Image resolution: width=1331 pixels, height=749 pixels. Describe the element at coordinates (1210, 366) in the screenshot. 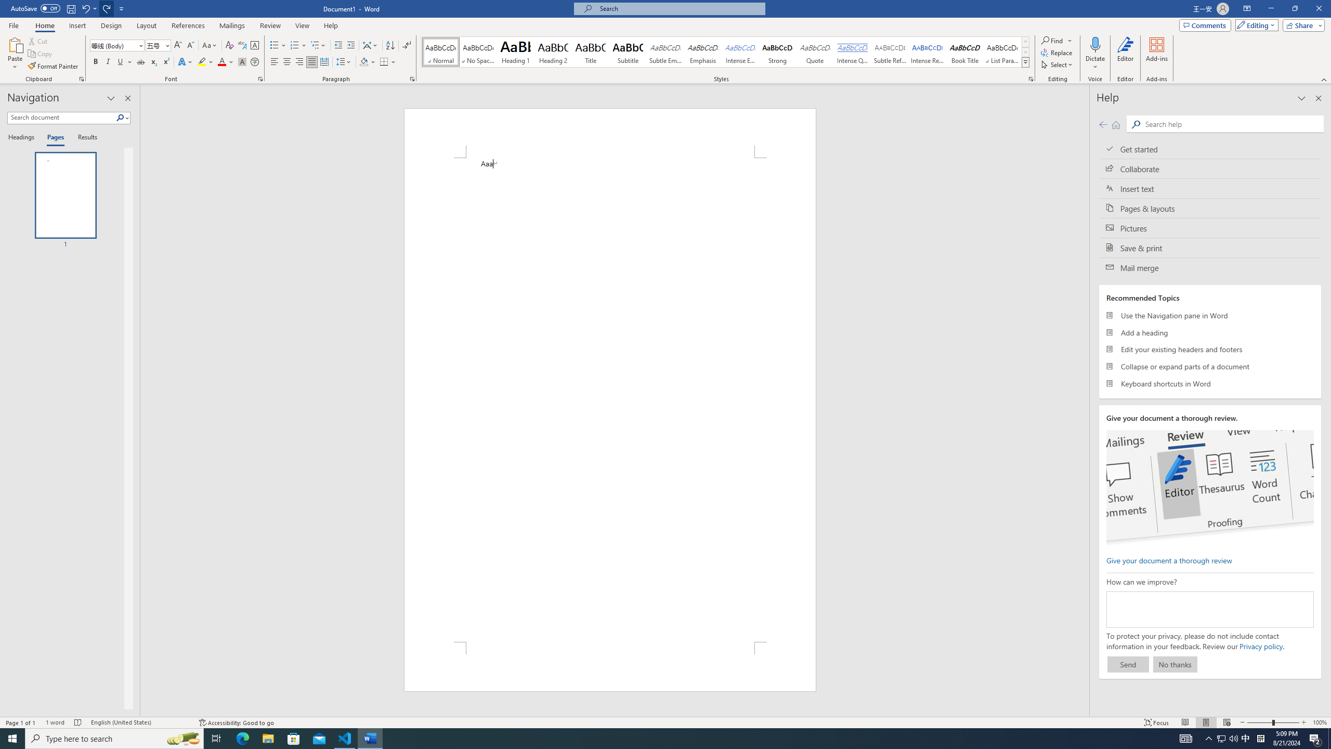

I see `Collapse or expand parts of a document` at that location.